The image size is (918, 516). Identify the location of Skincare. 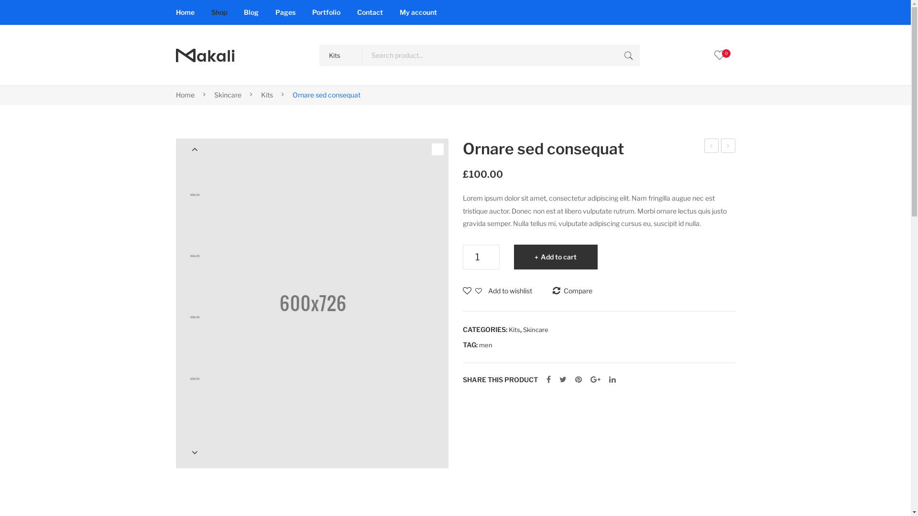
(535, 330).